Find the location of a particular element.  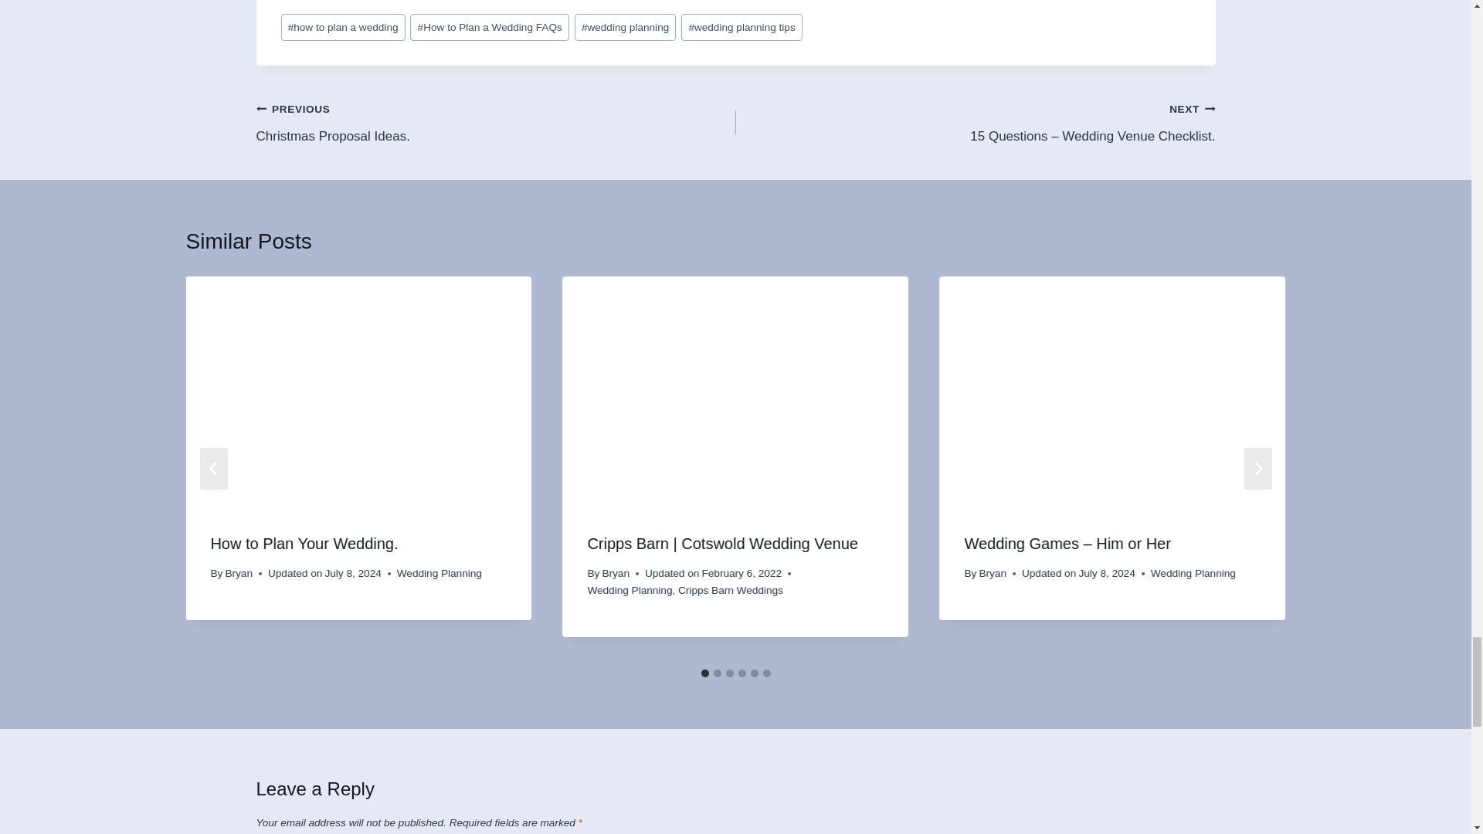

See The Latest Weddings is located at coordinates (496, 122).